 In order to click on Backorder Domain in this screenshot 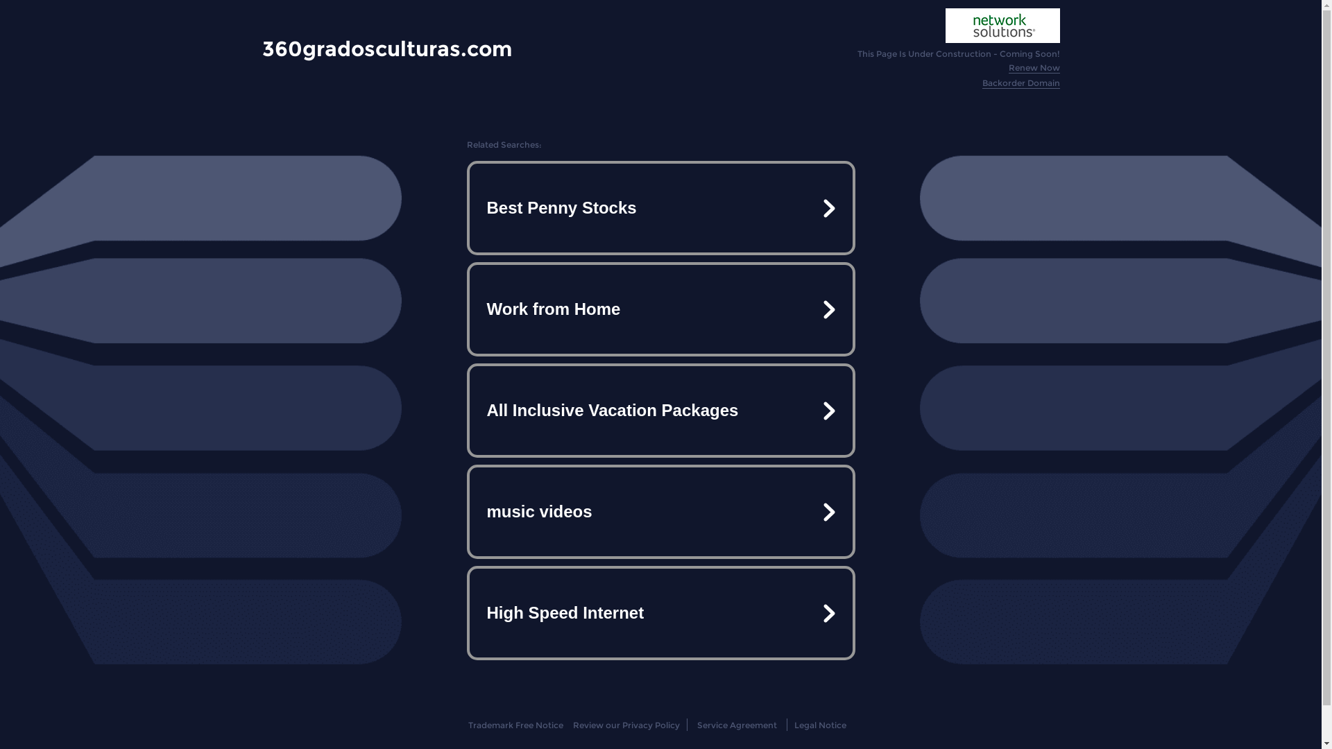, I will do `click(1021, 83)`.